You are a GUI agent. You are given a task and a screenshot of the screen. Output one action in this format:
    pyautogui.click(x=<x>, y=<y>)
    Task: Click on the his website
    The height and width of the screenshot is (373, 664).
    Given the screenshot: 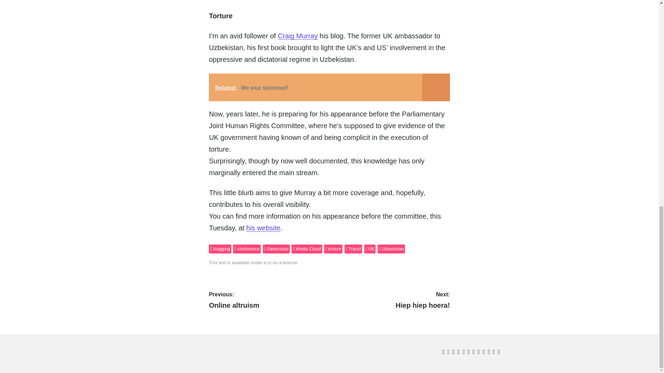 What is the action you would take?
    pyautogui.click(x=263, y=228)
    